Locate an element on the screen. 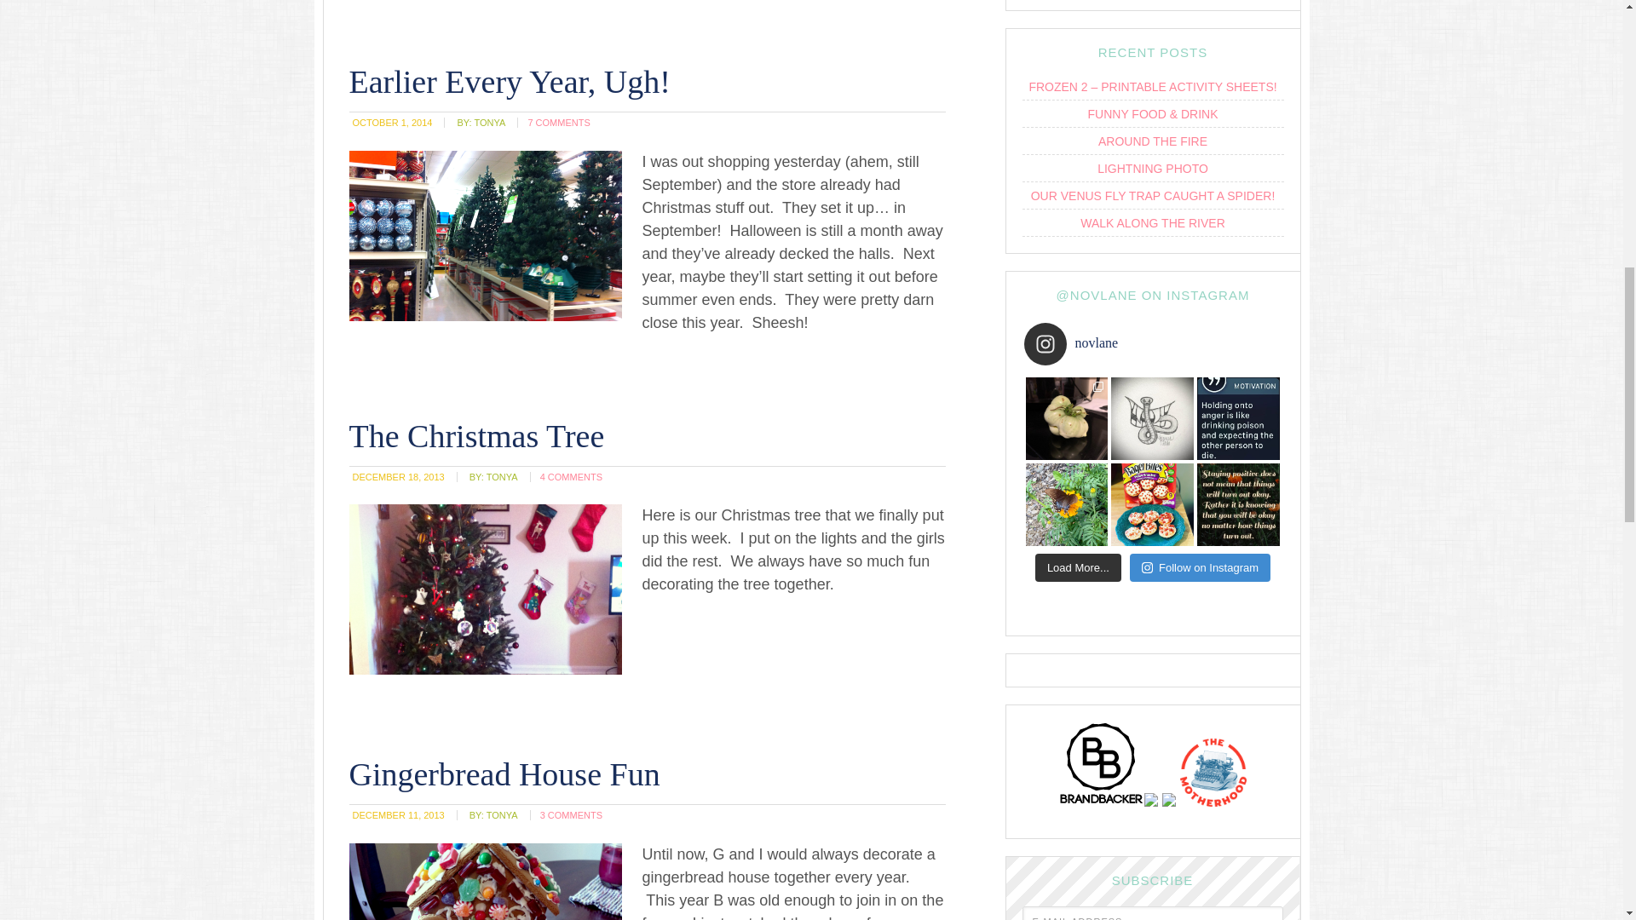 This screenshot has width=1636, height=920. Earlier Every Year, Ugh! is located at coordinates (510, 81).